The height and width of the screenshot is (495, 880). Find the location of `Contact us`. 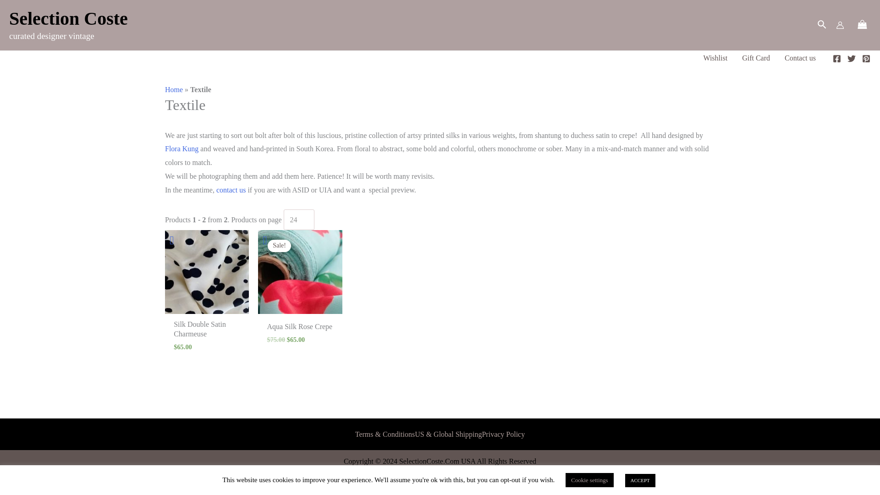

Contact us is located at coordinates (800, 58).